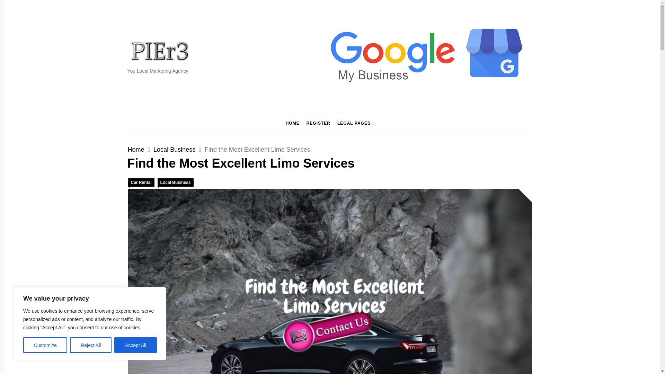 The image size is (665, 374). I want to click on LEGAL PAGES, so click(355, 123).